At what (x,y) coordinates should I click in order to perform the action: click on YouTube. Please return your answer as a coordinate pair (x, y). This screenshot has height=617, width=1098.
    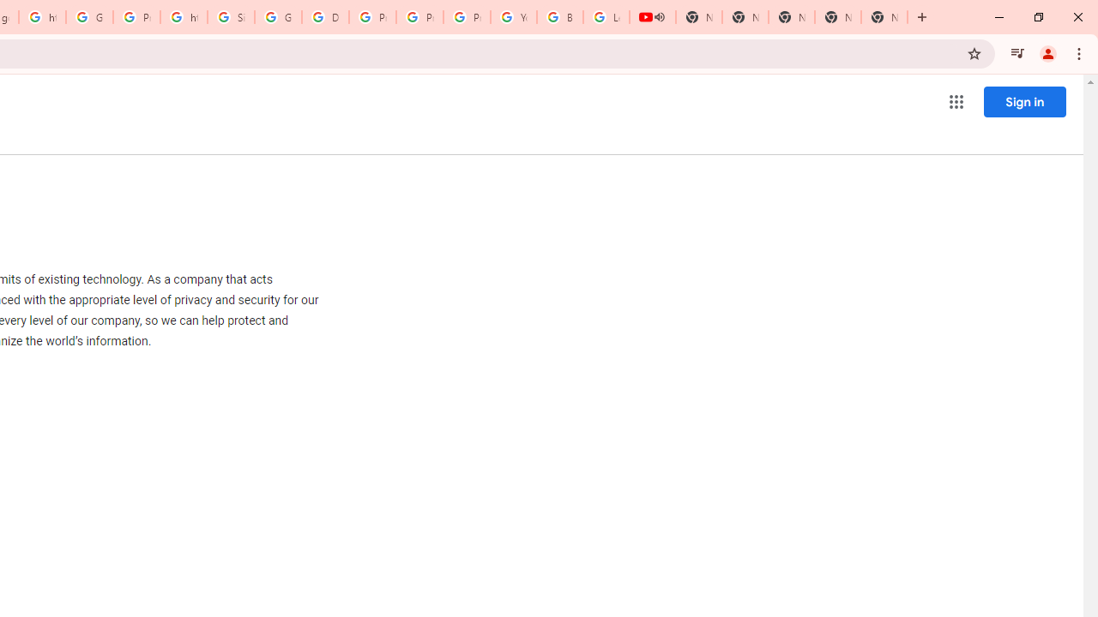
    Looking at the image, I should click on (513, 17).